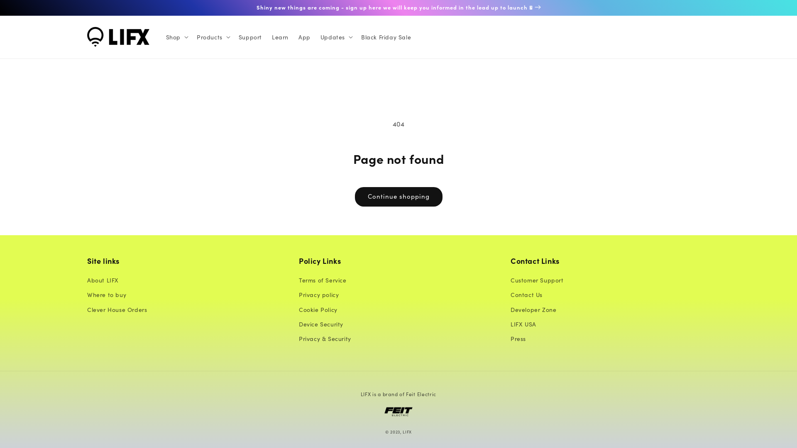 The height and width of the screenshot is (448, 797). What do you see at coordinates (107, 295) in the screenshot?
I see `Where to buy` at bounding box center [107, 295].